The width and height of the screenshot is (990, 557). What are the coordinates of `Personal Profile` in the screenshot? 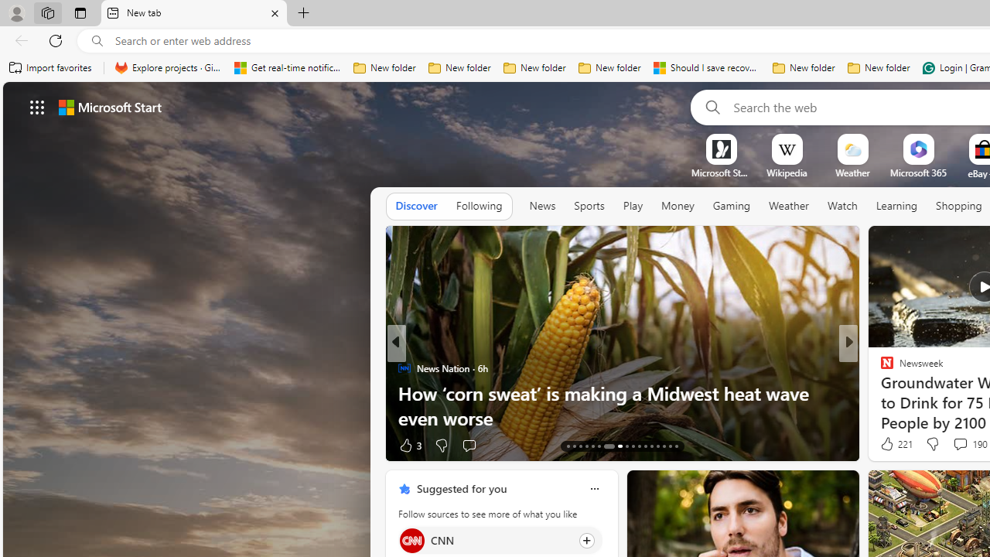 It's located at (16, 12).